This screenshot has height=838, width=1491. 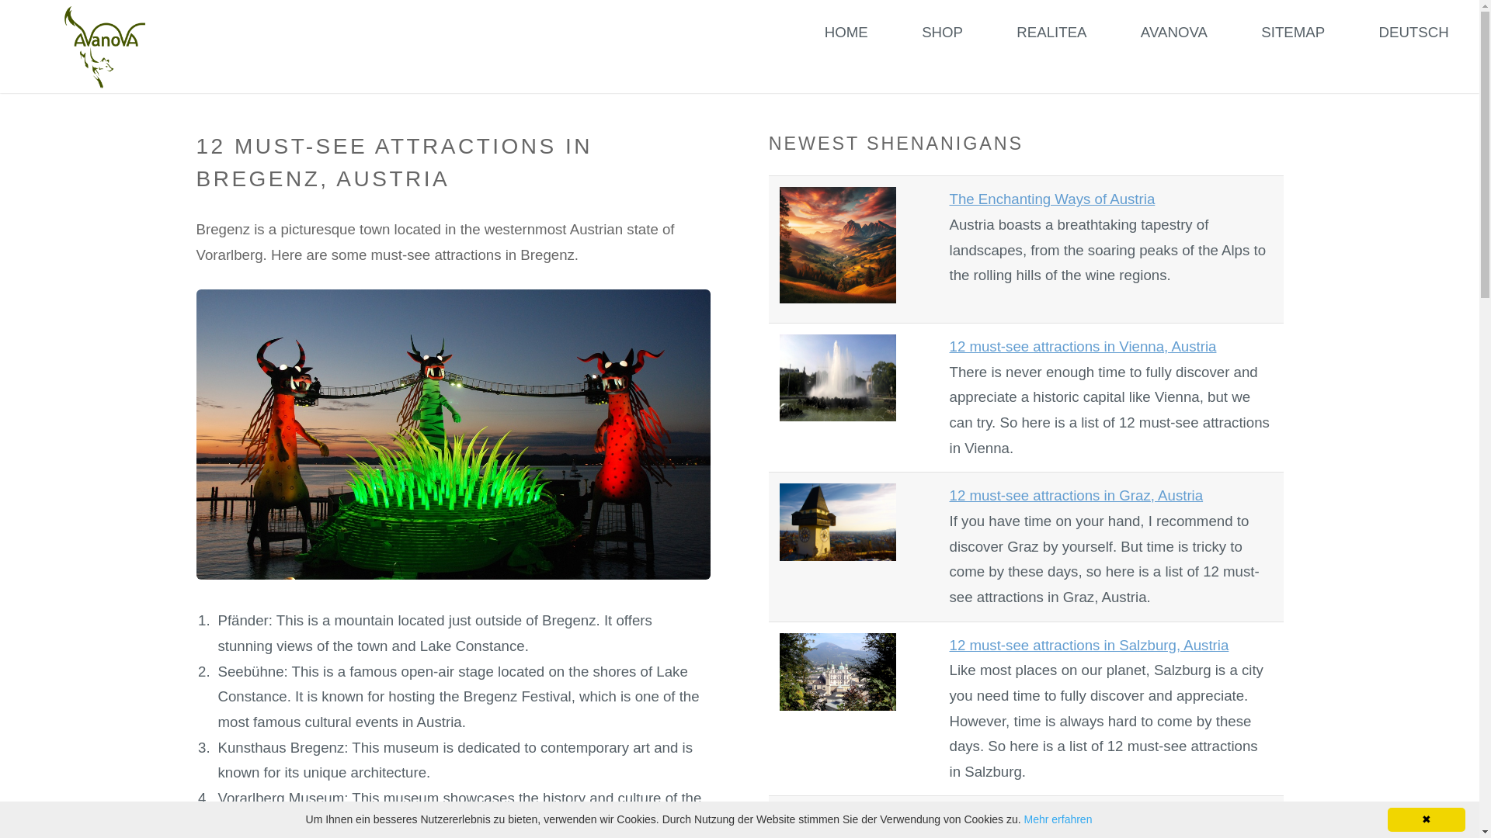 What do you see at coordinates (1061, 819) in the screenshot?
I see `Some museums to visit in Salzburg` at bounding box center [1061, 819].